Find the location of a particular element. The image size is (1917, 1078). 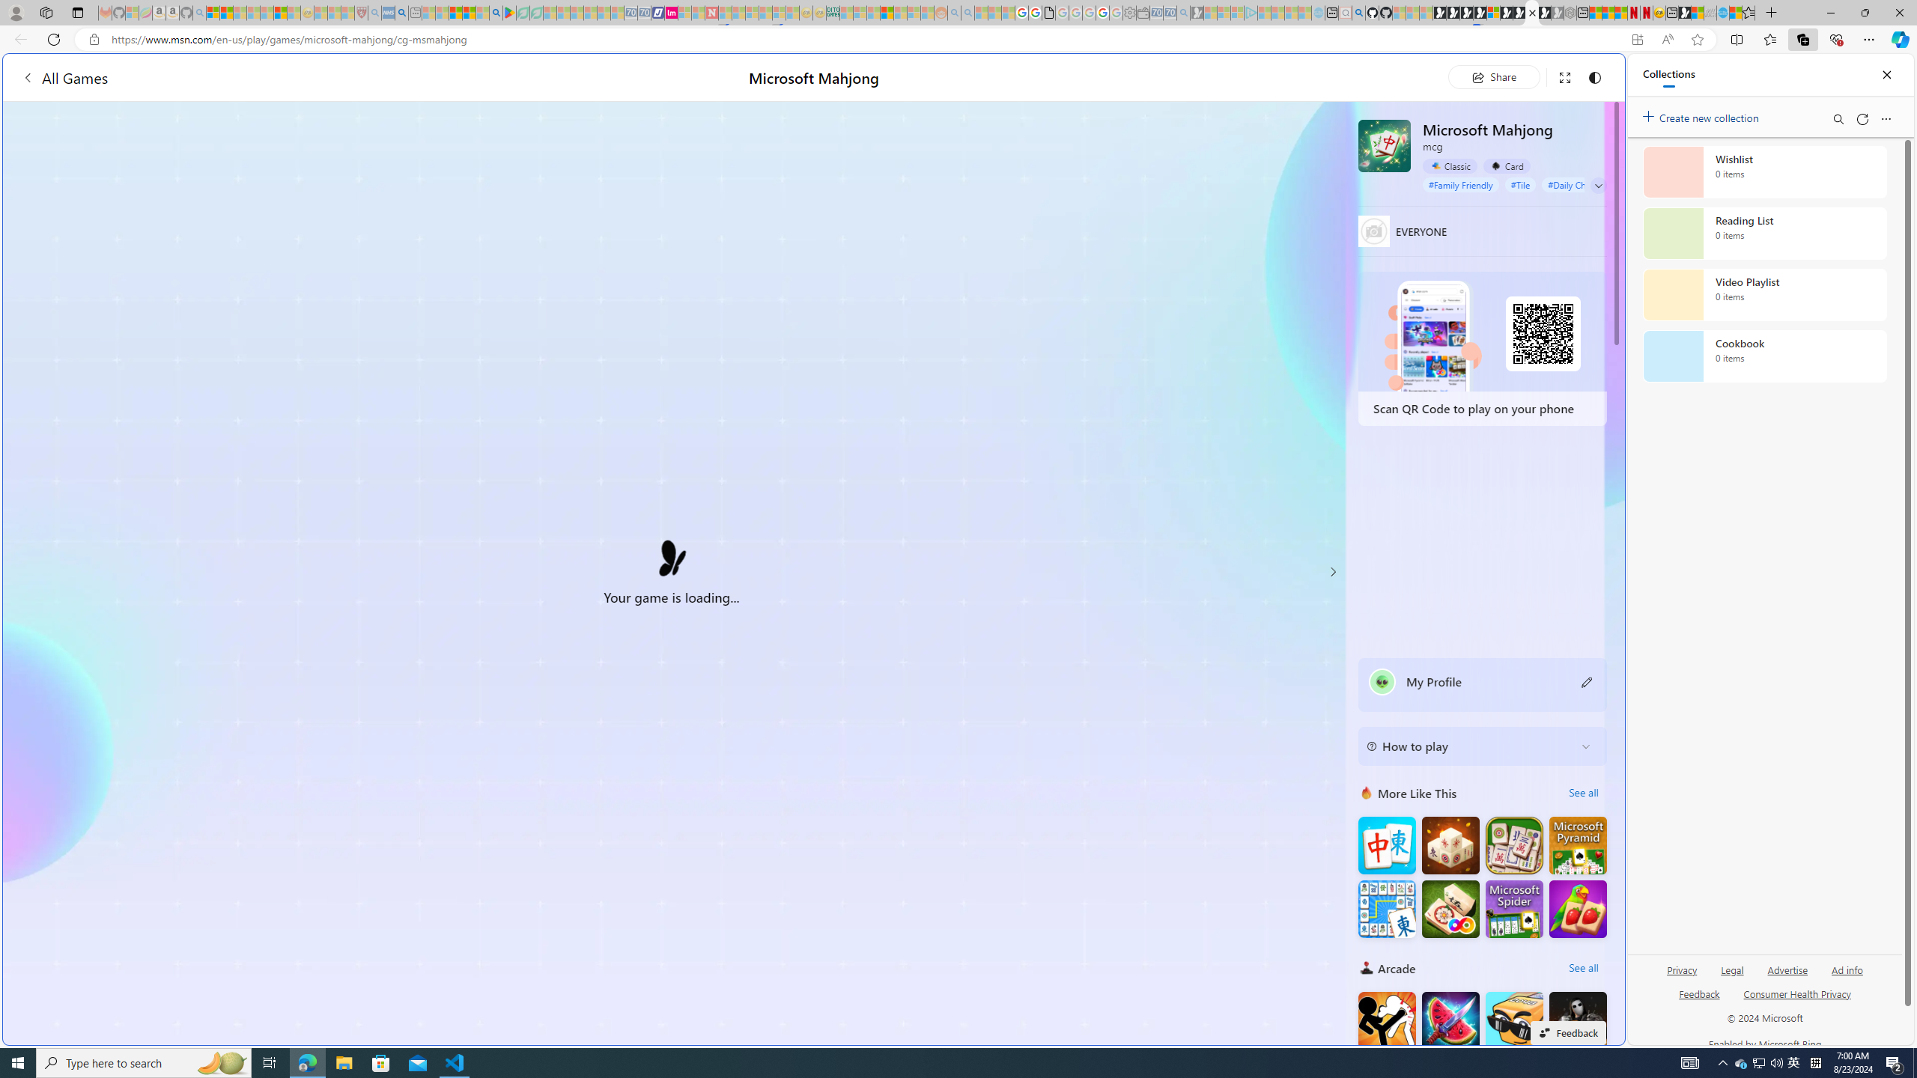

Full screen is located at coordinates (1564, 76).